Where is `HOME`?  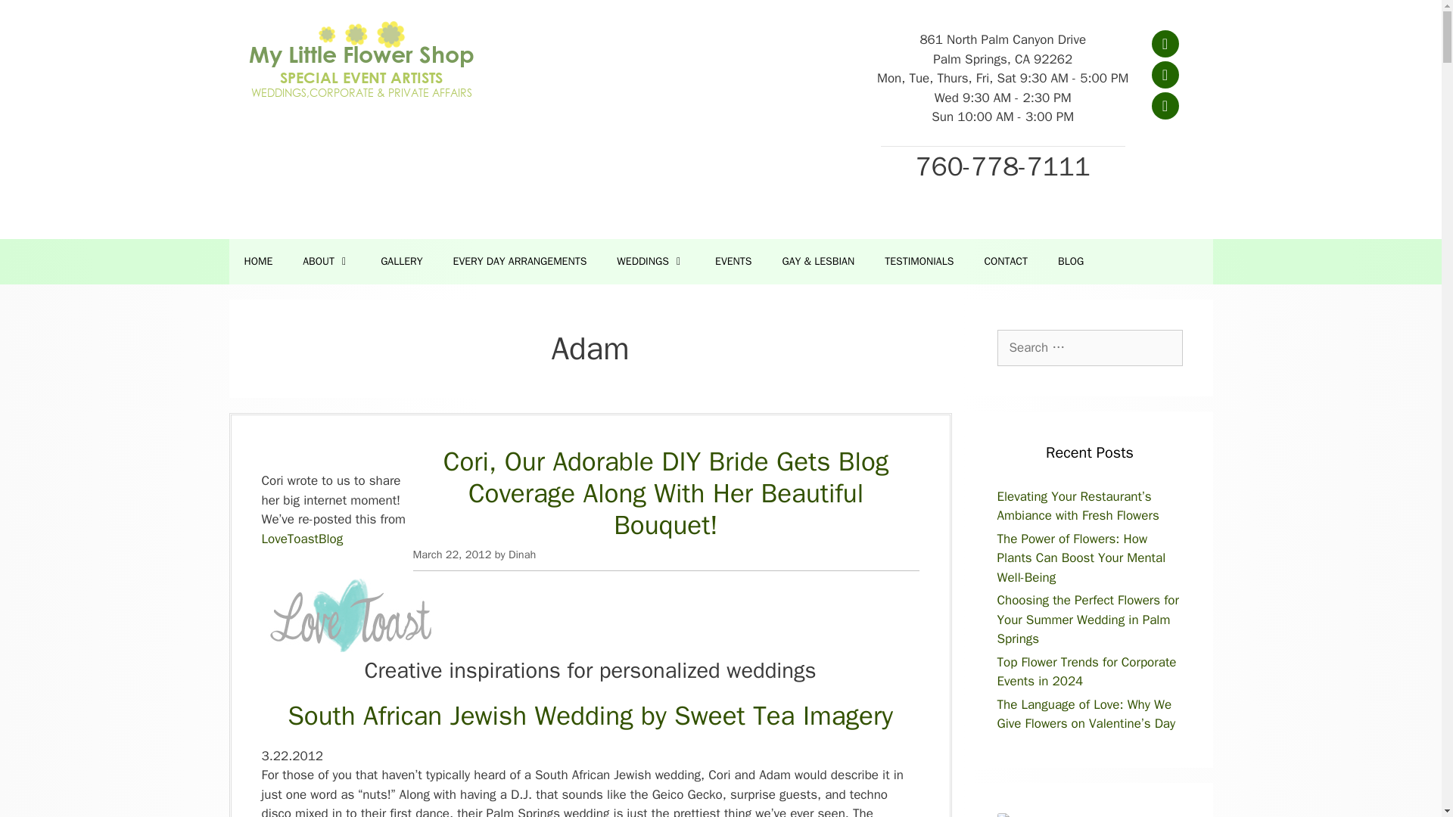
HOME is located at coordinates (257, 262).